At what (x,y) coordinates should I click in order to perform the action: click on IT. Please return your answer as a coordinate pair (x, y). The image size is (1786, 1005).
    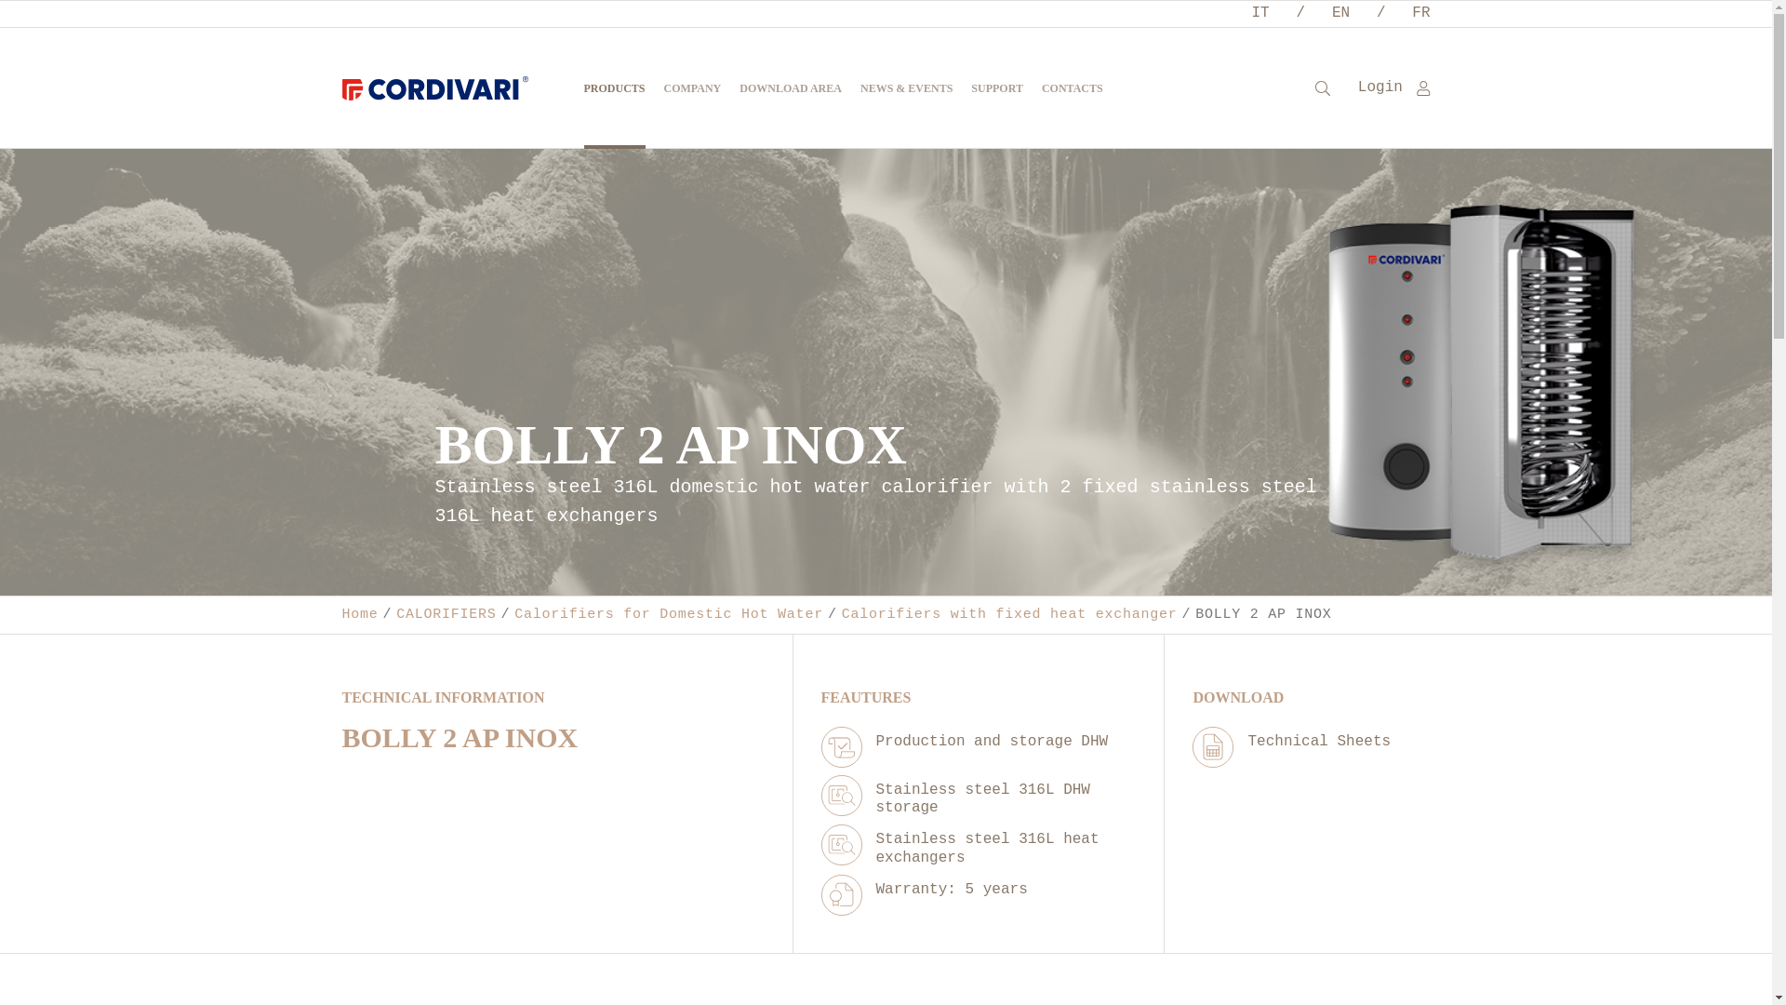
    Looking at the image, I should click on (1260, 13).